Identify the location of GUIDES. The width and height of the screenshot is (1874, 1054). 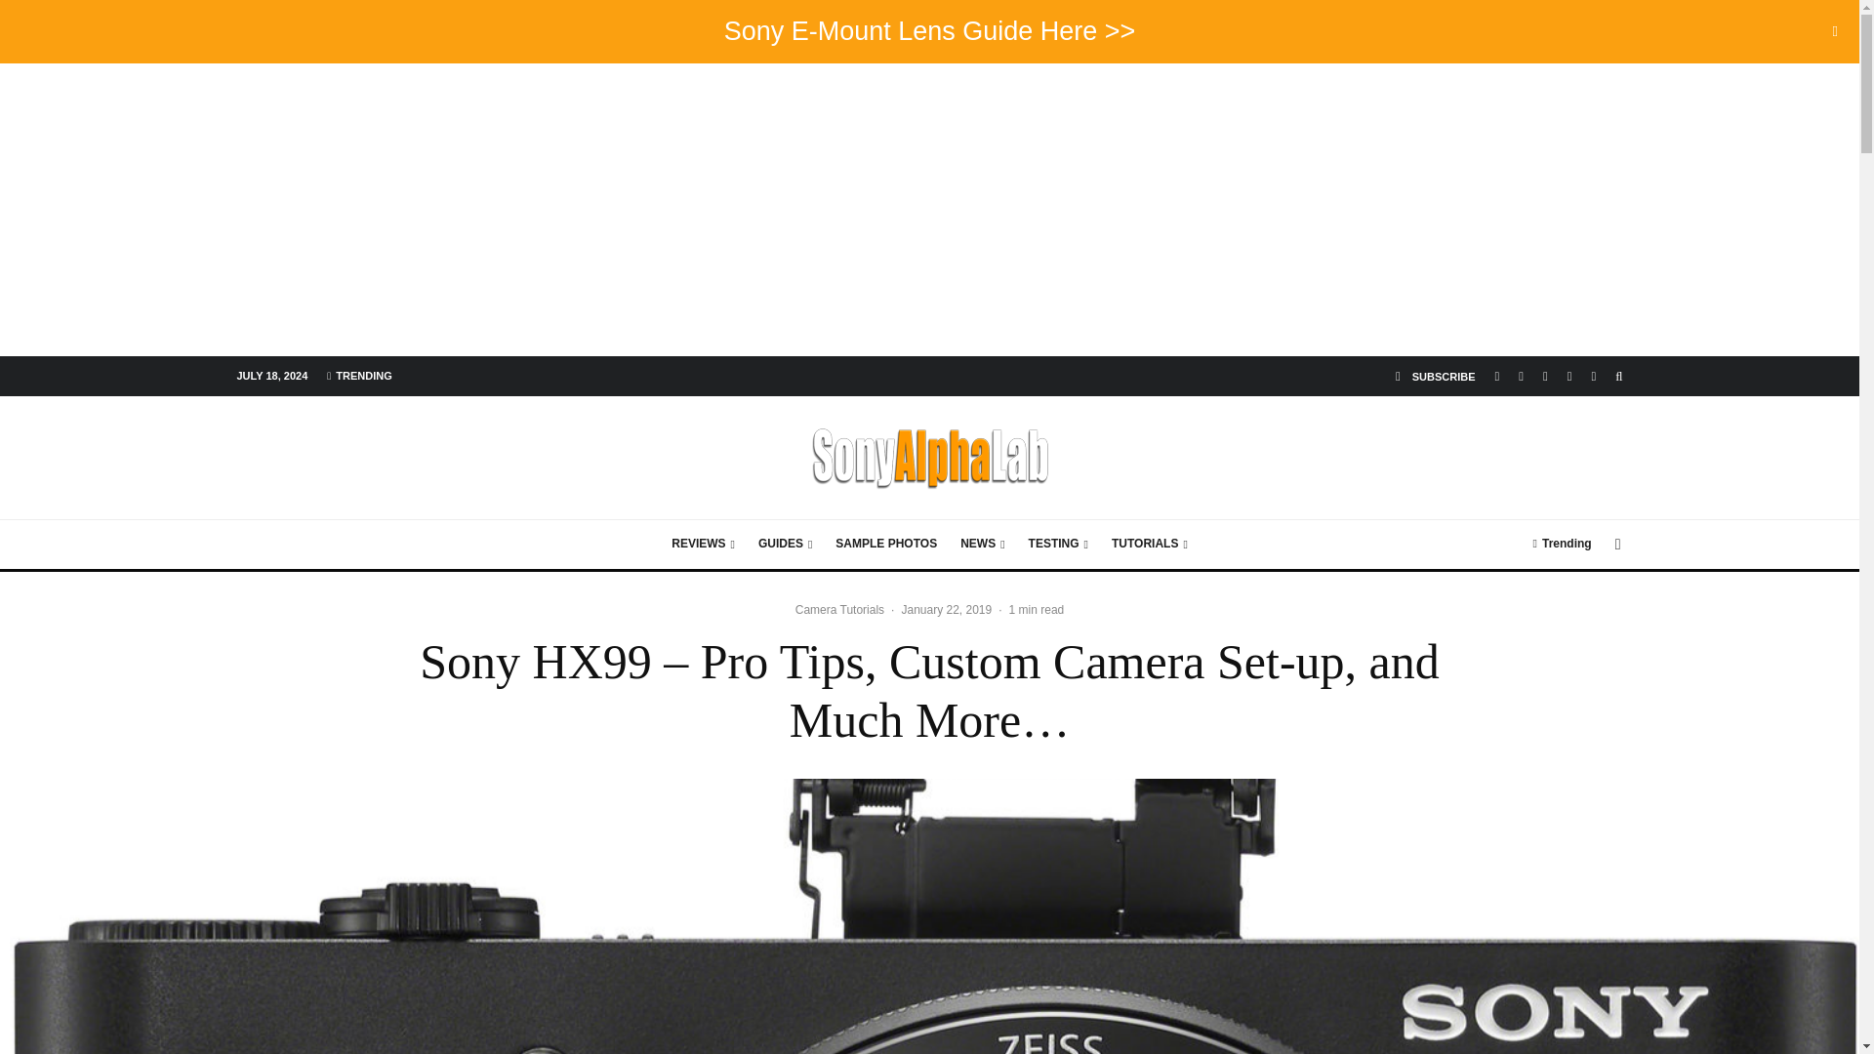
(785, 545).